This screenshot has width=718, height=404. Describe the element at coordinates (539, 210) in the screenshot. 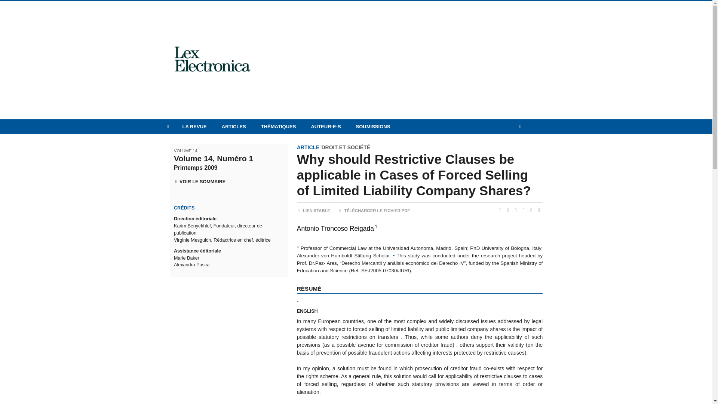

I see `Sauver via Pocket` at that location.